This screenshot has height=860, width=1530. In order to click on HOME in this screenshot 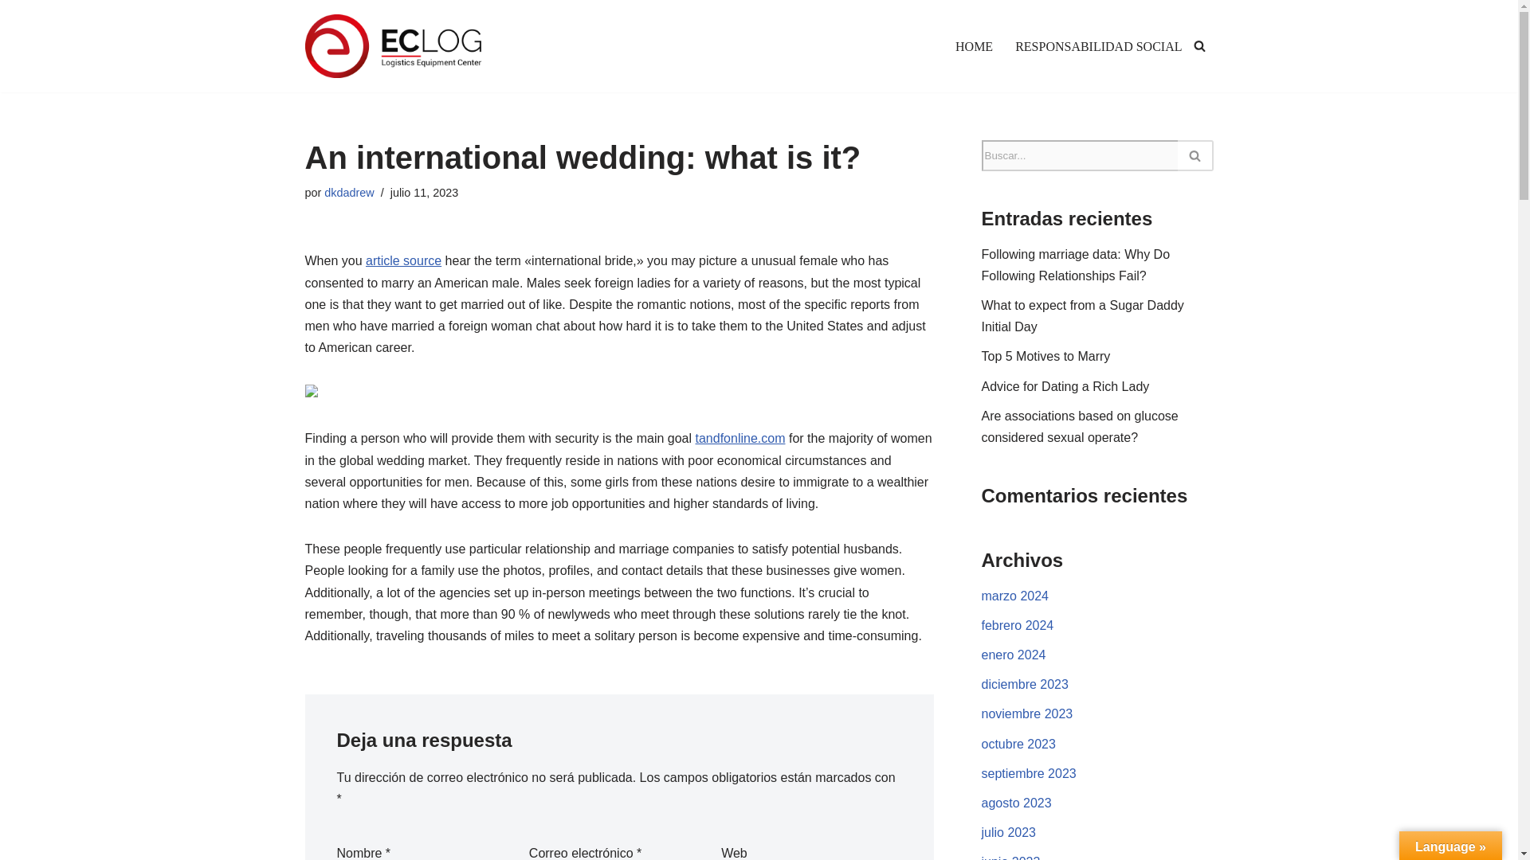, I will do `click(974, 46)`.